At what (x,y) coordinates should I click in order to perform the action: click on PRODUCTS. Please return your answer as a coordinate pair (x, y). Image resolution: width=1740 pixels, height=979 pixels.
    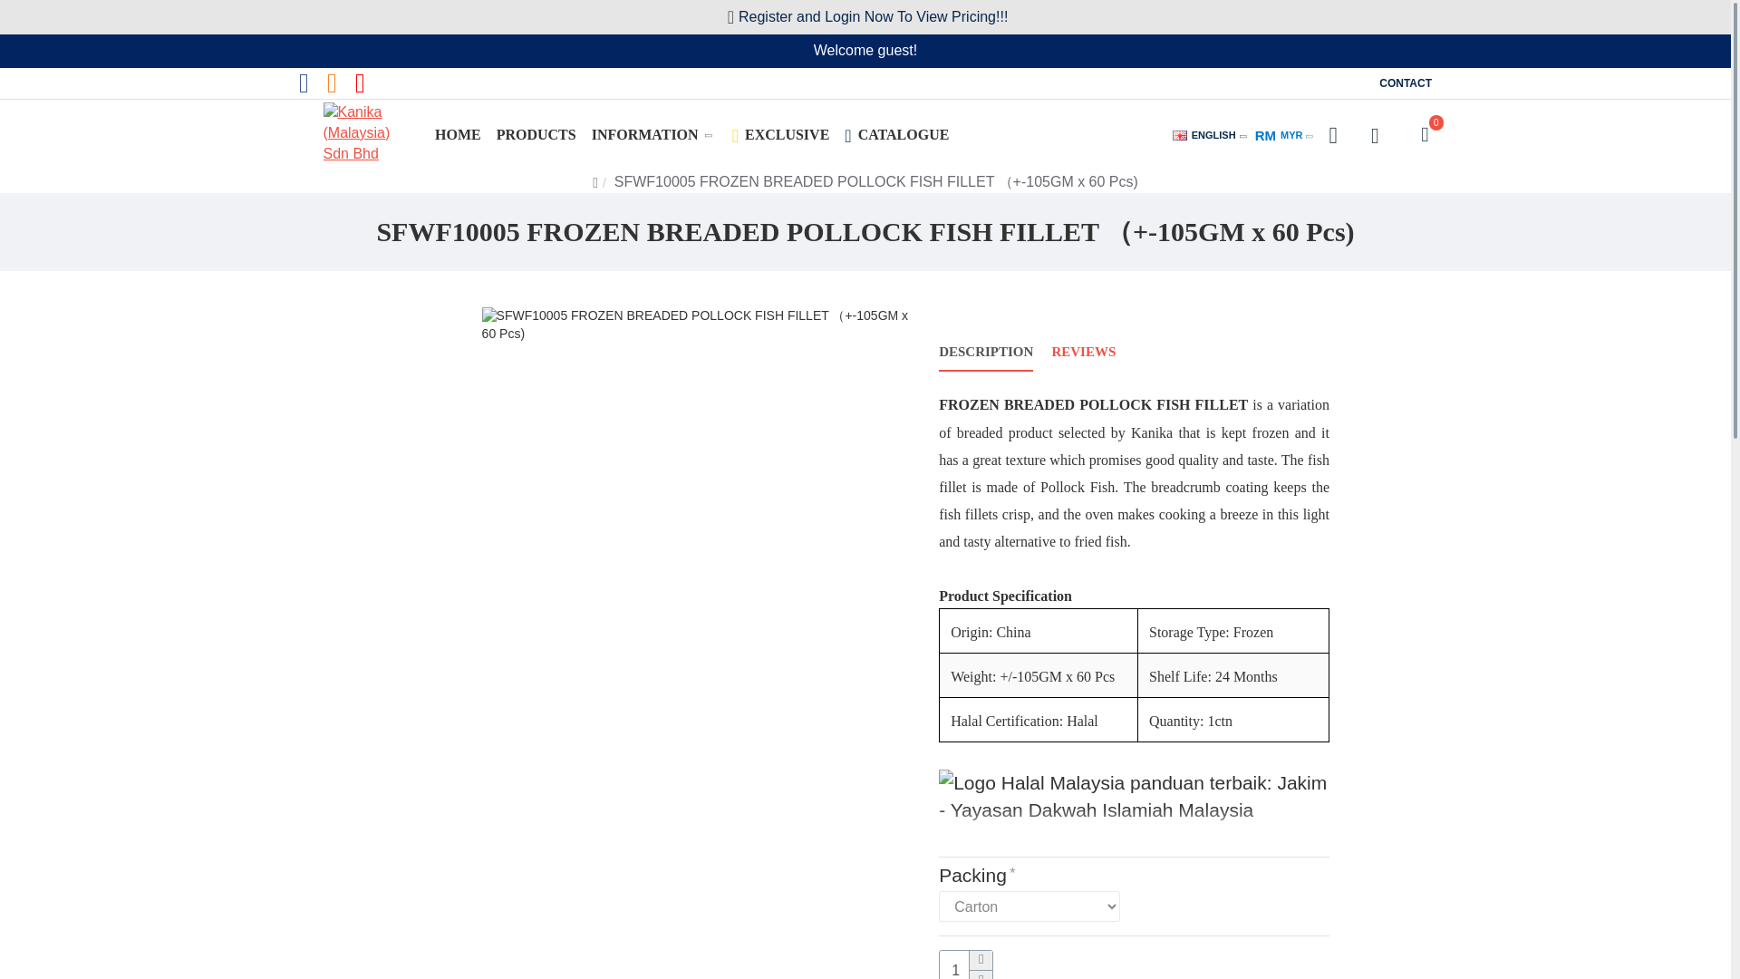
    Looking at the image, I should click on (1405, 83).